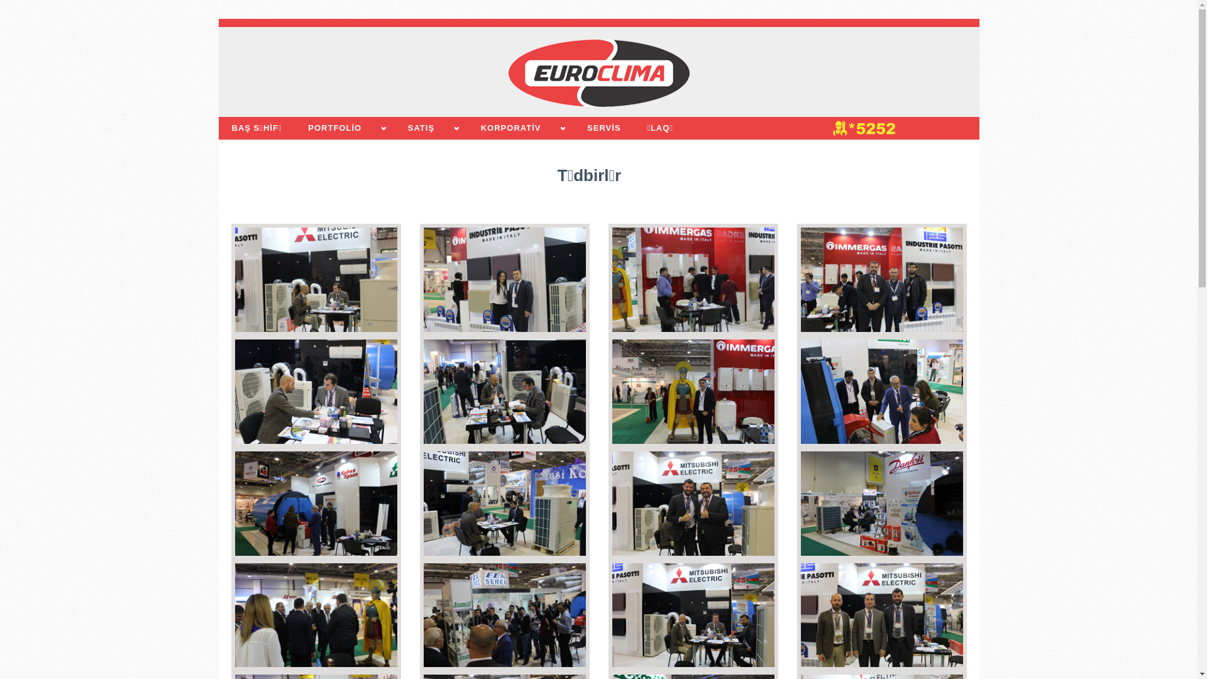  I want to click on EUROCLIMA, so click(598, 73).